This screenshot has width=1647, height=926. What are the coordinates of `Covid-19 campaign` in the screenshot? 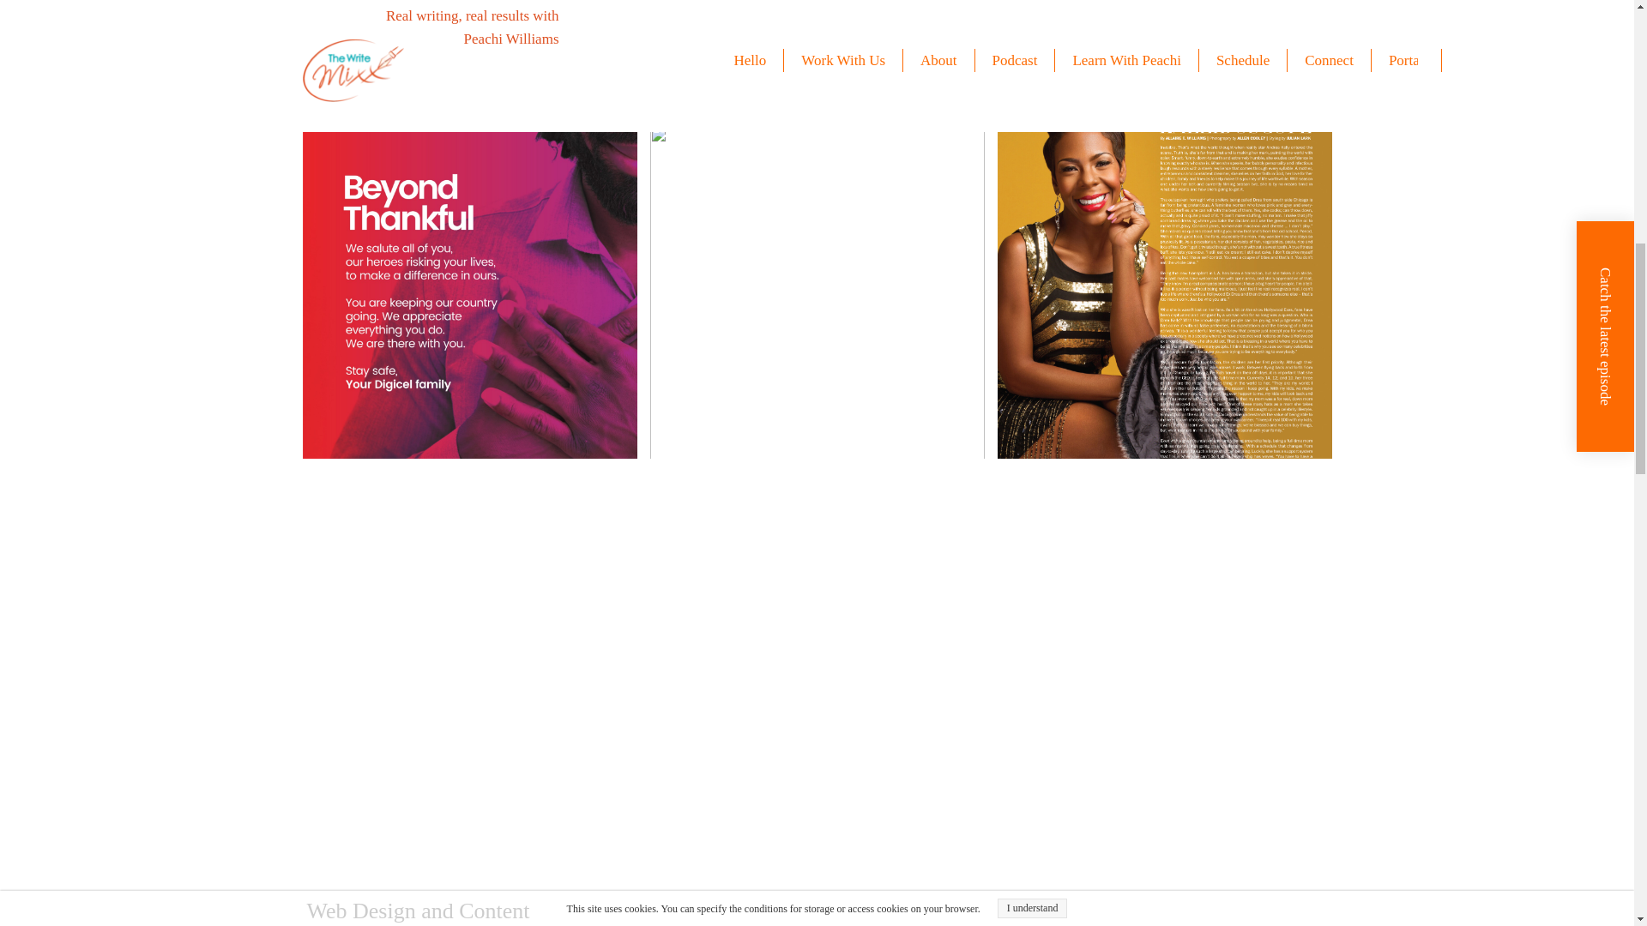 It's located at (1163, 86).